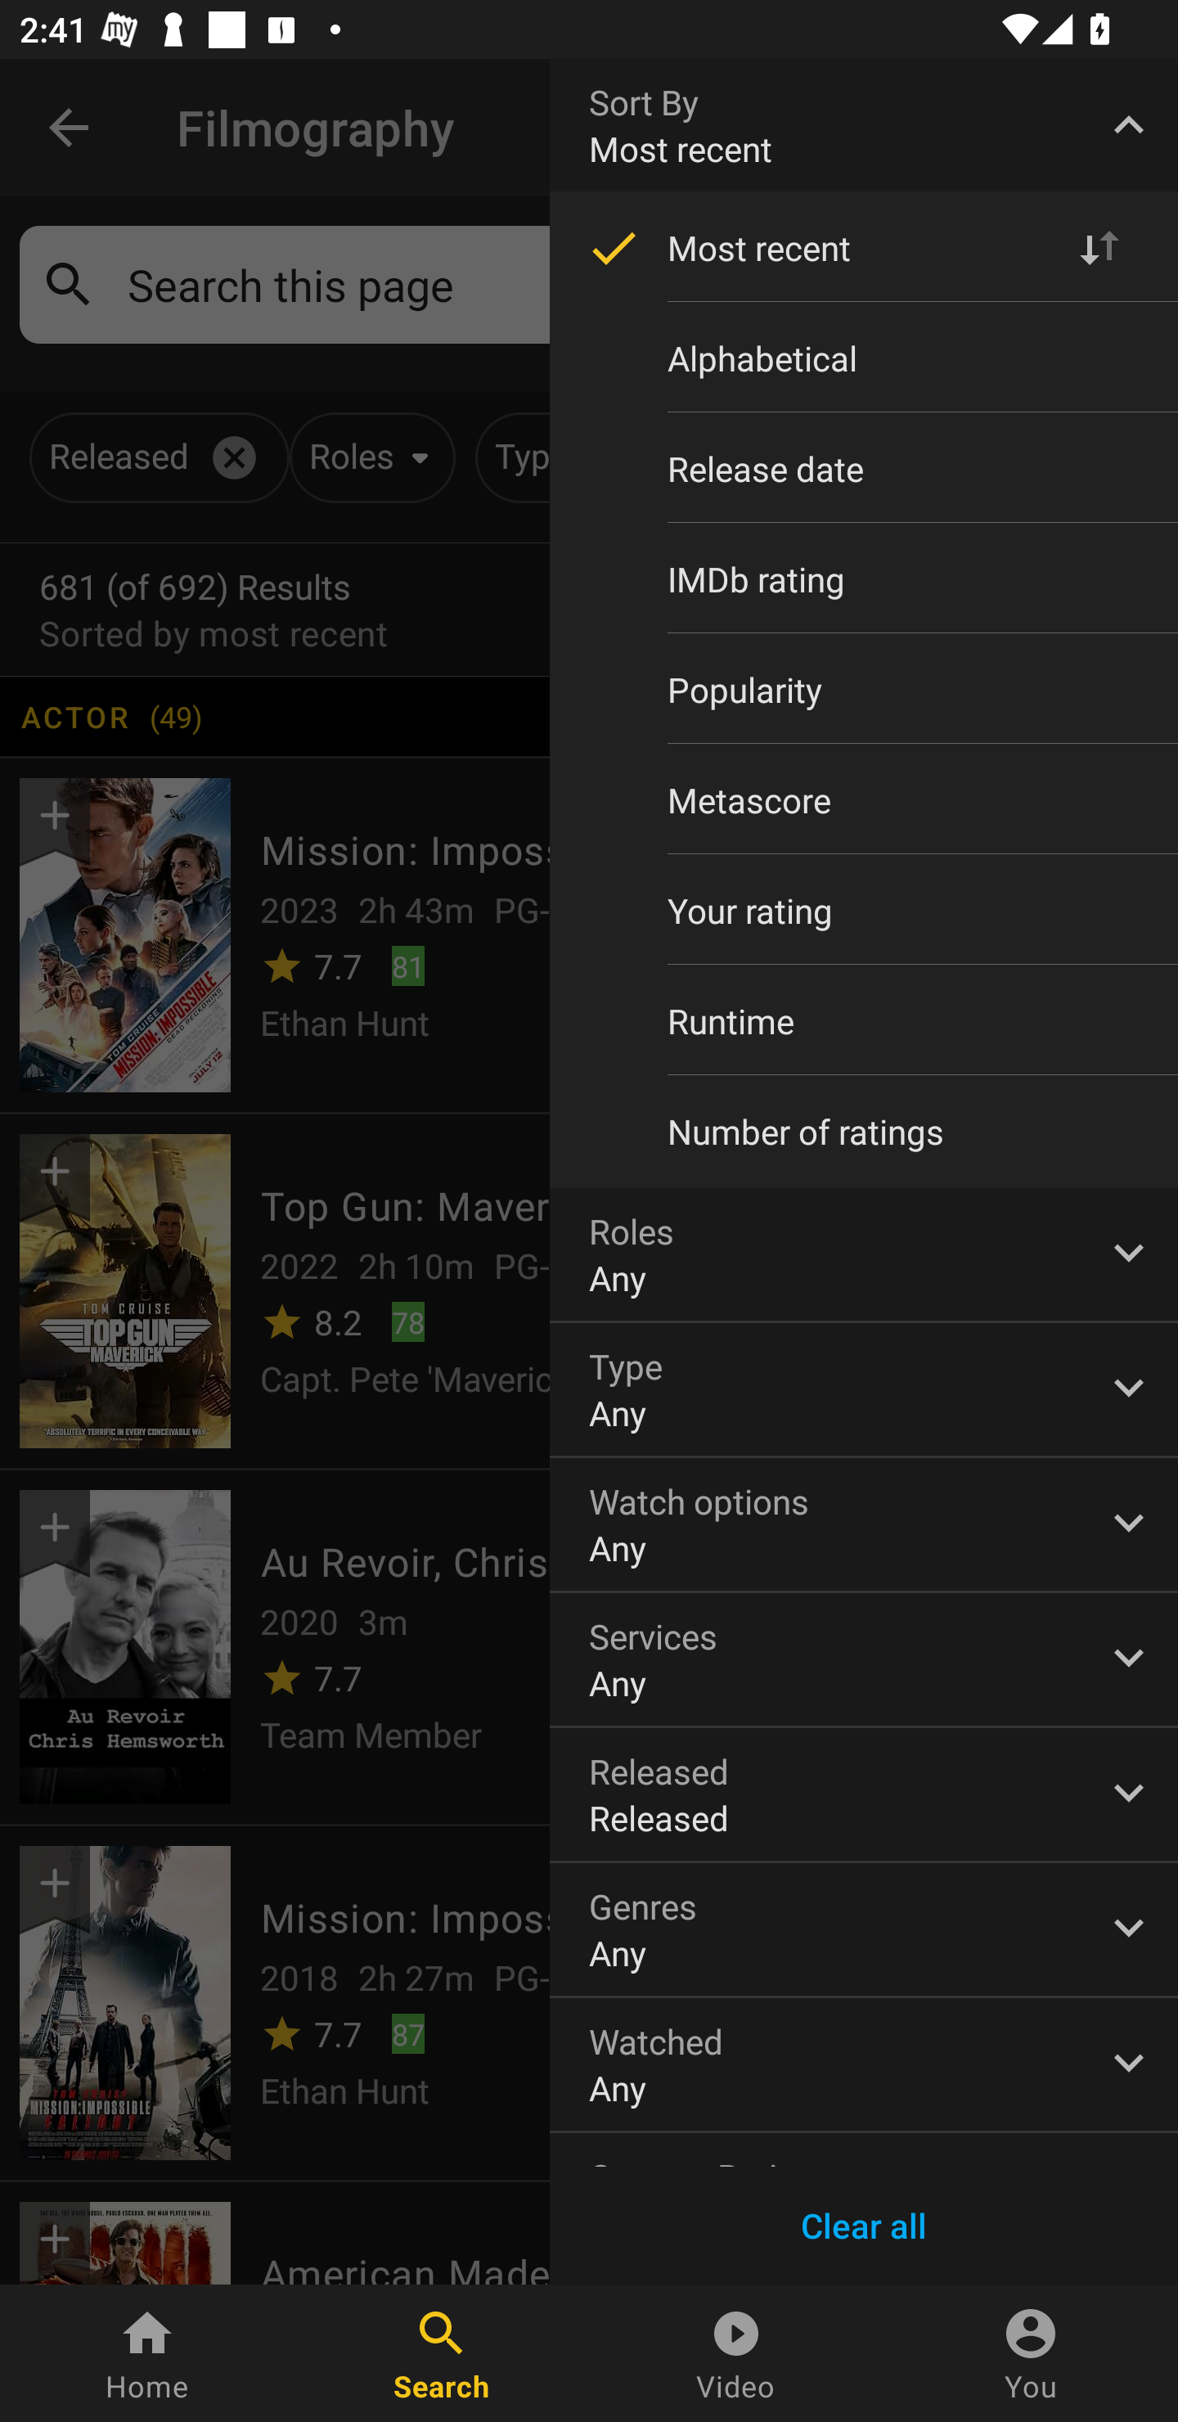 The image size is (1178, 2422). What do you see at coordinates (1031, 2353) in the screenshot?
I see `You` at bounding box center [1031, 2353].